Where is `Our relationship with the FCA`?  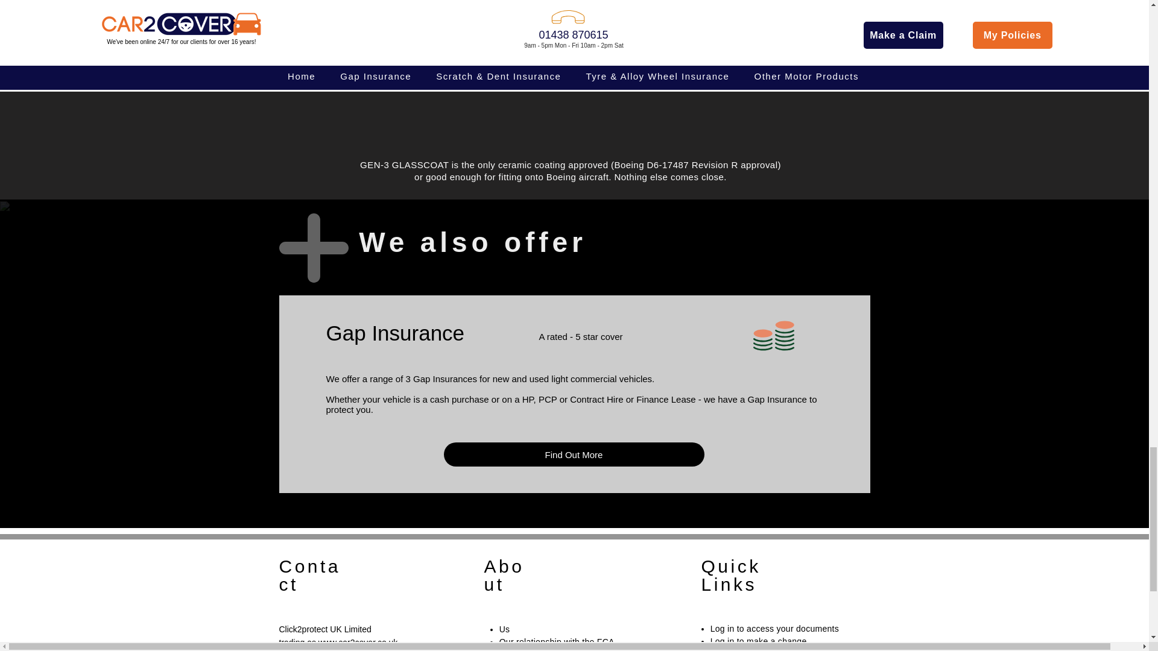
Our relationship with the FCA is located at coordinates (557, 642).